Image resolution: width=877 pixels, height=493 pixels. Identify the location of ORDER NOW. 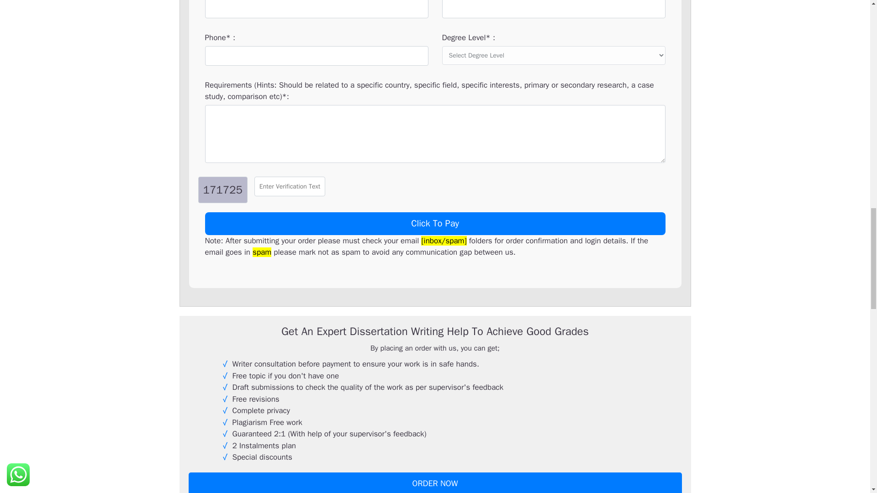
(435, 483).